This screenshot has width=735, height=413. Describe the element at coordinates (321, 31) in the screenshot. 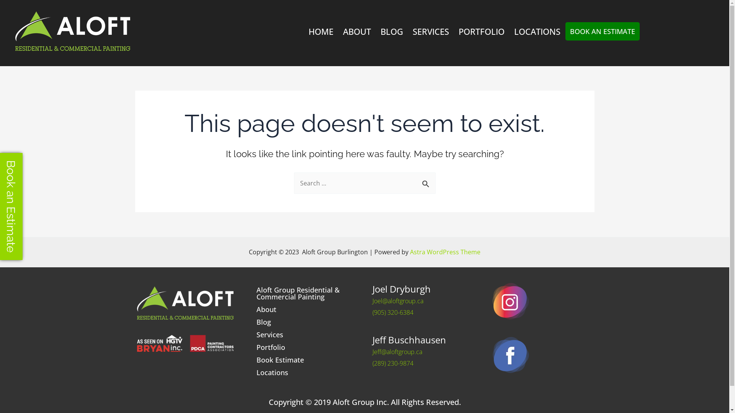

I see `HOME` at that location.